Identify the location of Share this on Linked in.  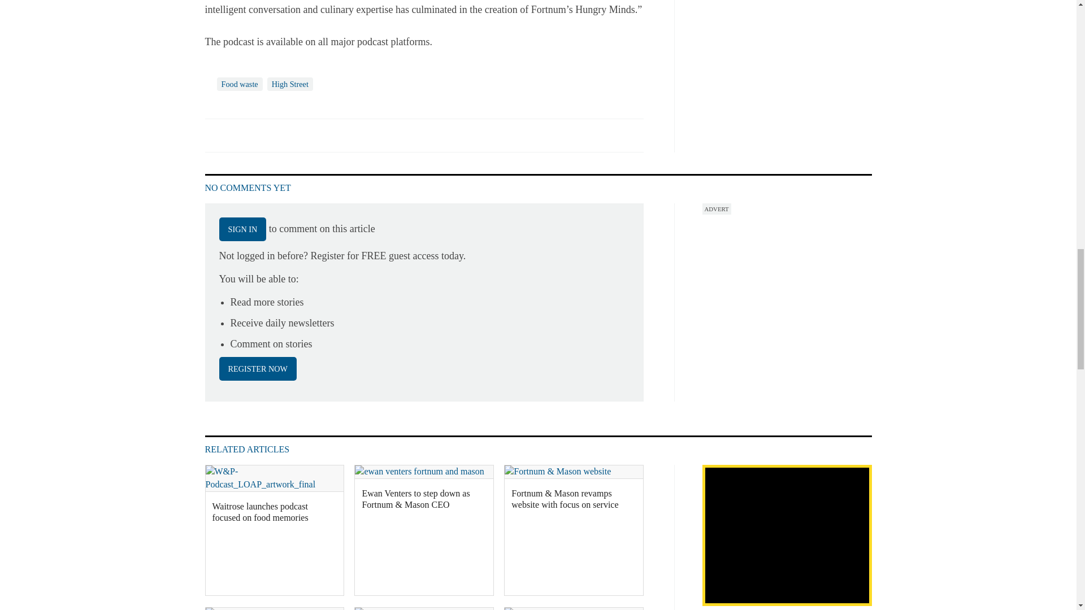
(263, 135).